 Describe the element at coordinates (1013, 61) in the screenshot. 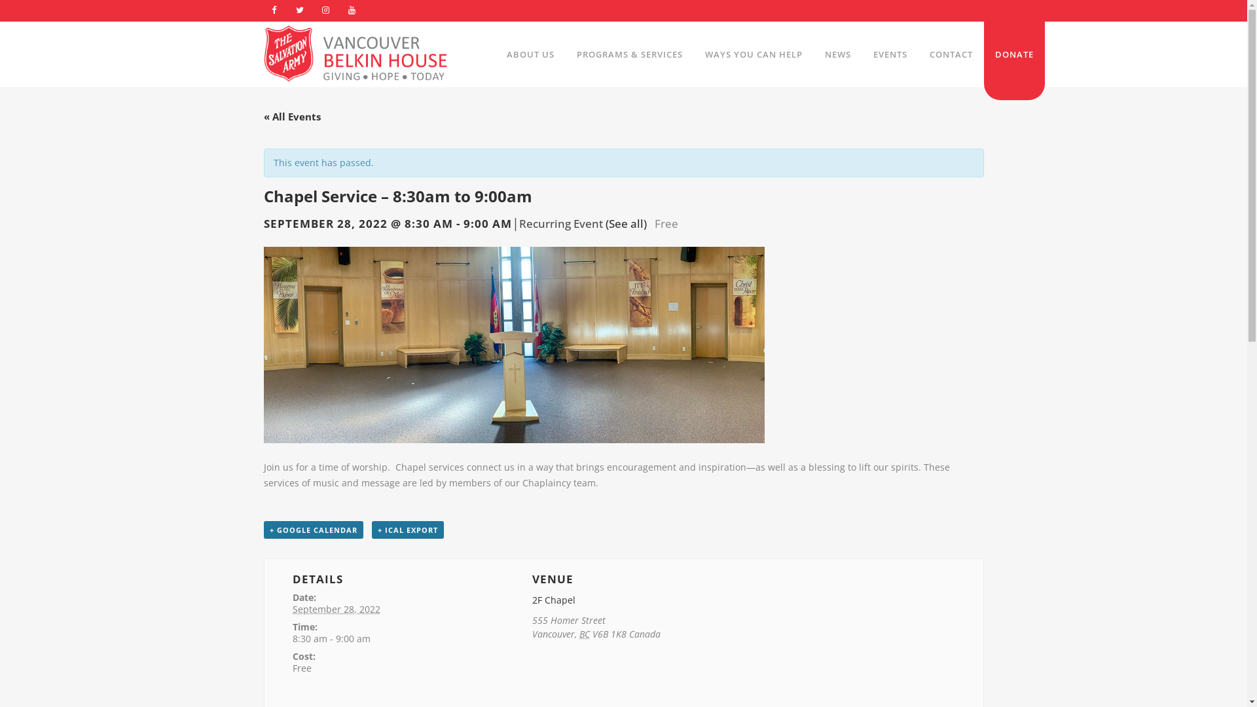

I see `DONATE` at that location.